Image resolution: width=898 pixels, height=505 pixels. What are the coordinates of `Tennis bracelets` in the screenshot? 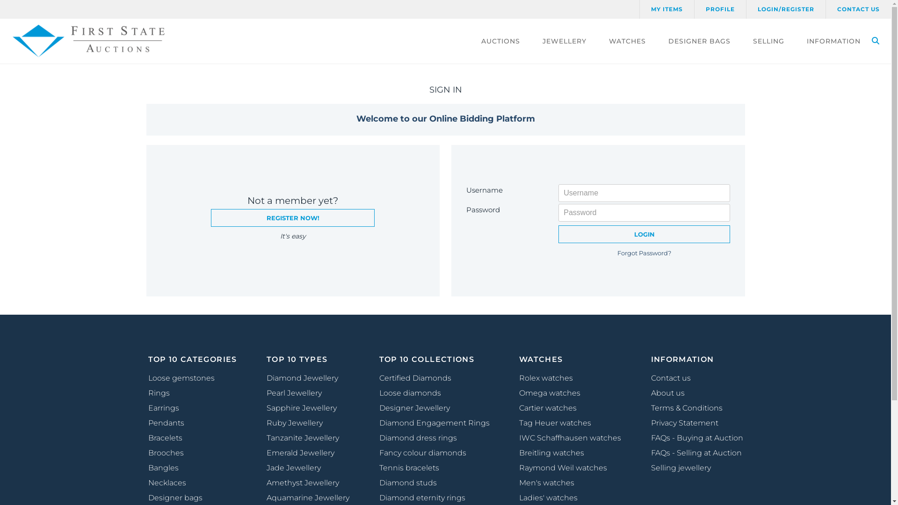 It's located at (435, 468).